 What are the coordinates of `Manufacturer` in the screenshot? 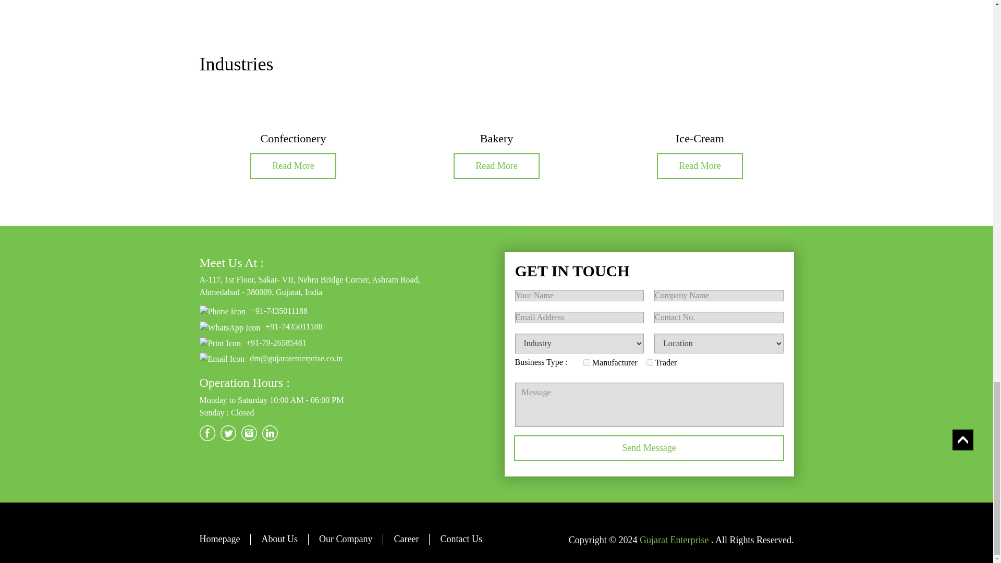 It's located at (587, 363).